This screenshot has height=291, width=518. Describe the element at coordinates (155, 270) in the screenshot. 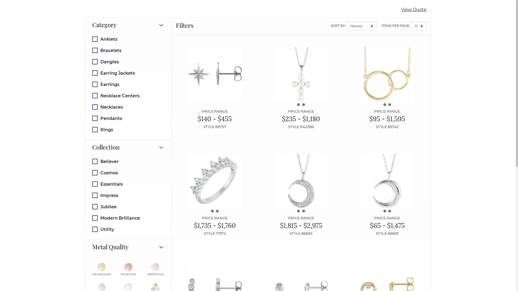

I see `WHITE GOLD` at that location.